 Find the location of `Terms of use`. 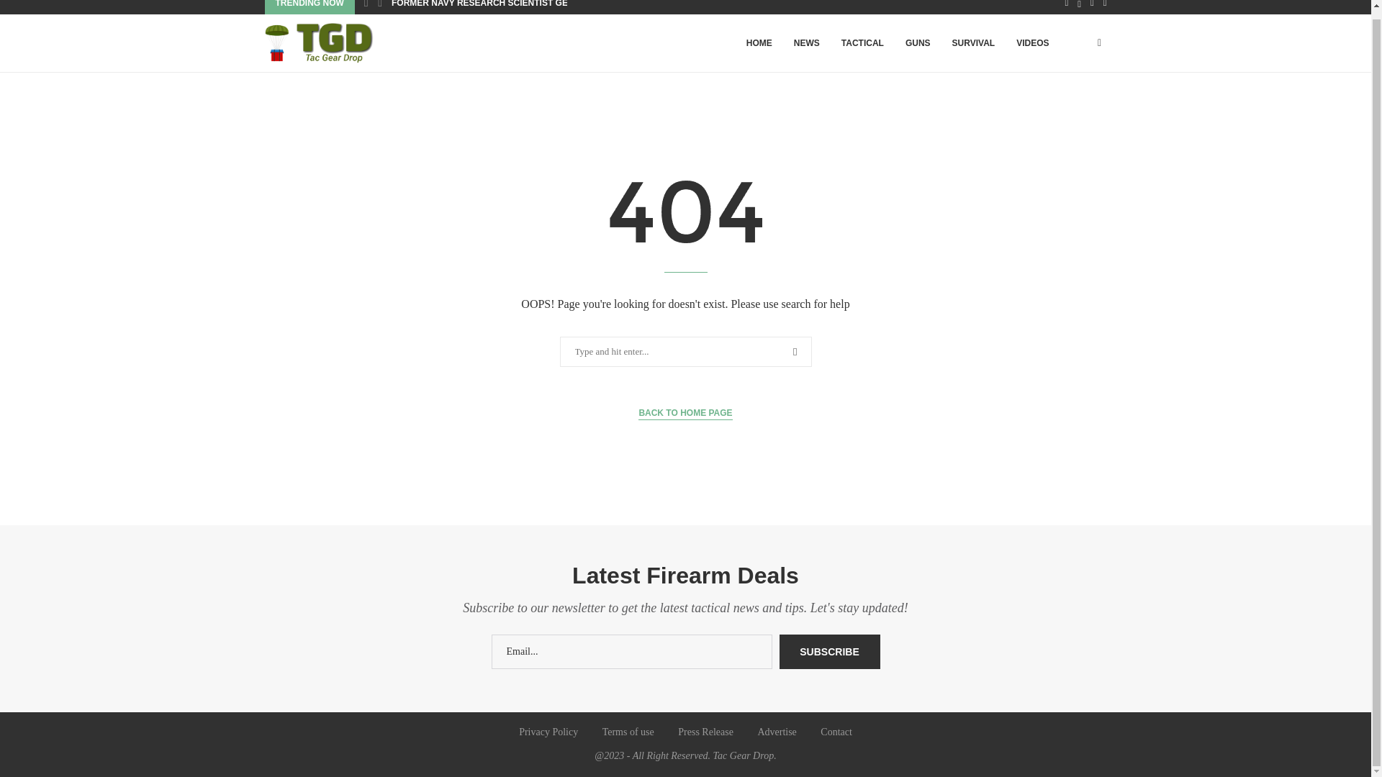

Terms of use is located at coordinates (628, 731).